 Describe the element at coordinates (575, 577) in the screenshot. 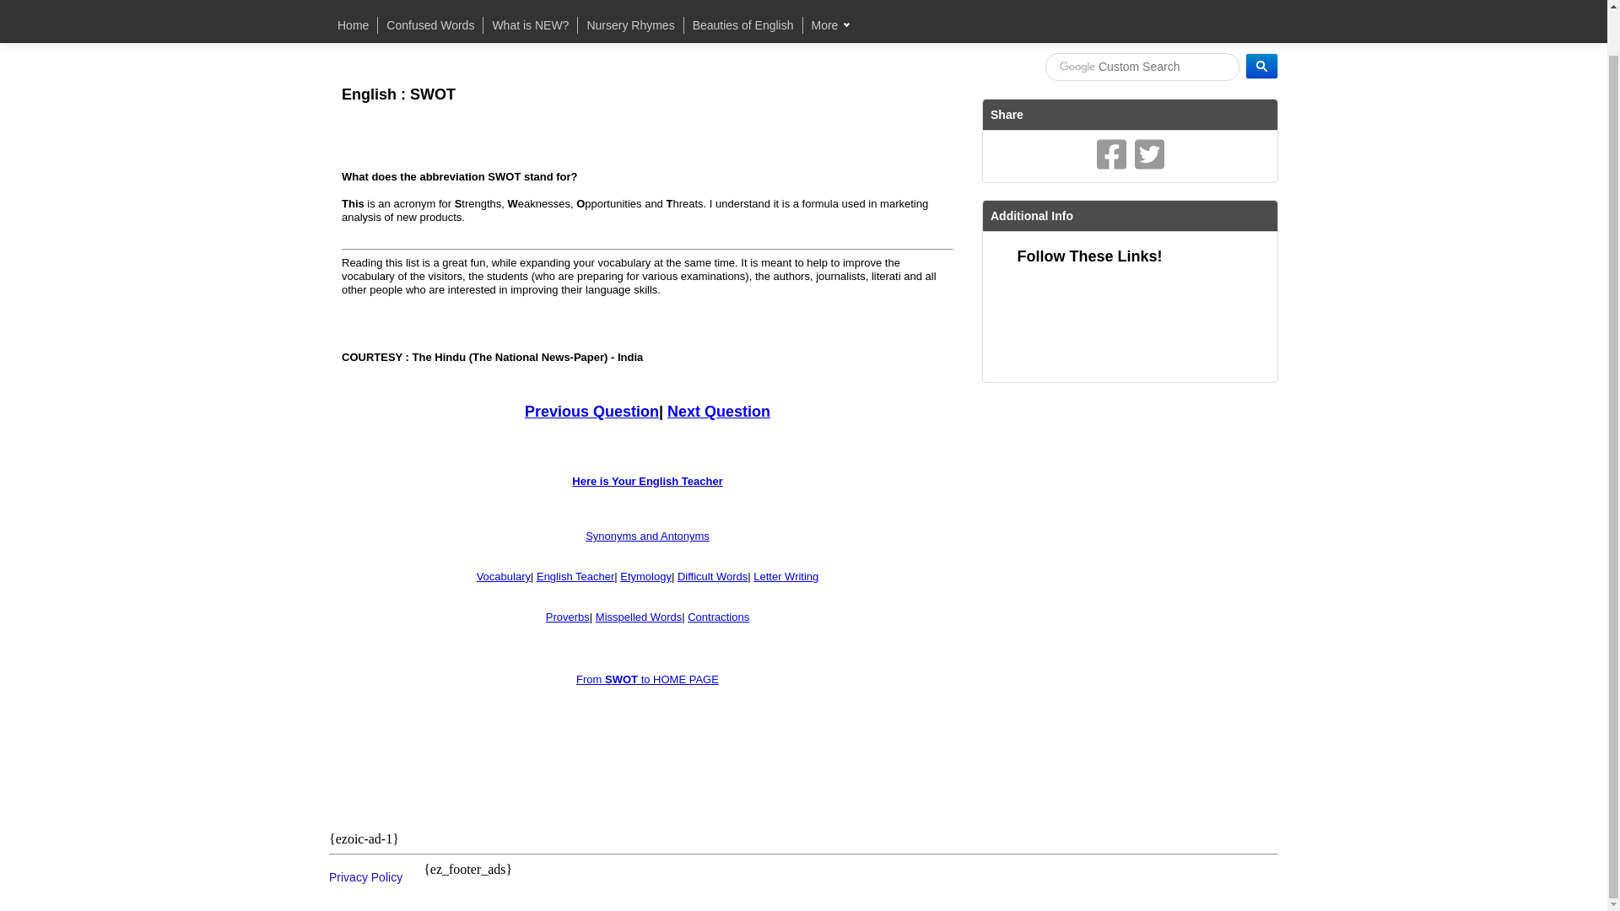

I see `English Teacher` at that location.